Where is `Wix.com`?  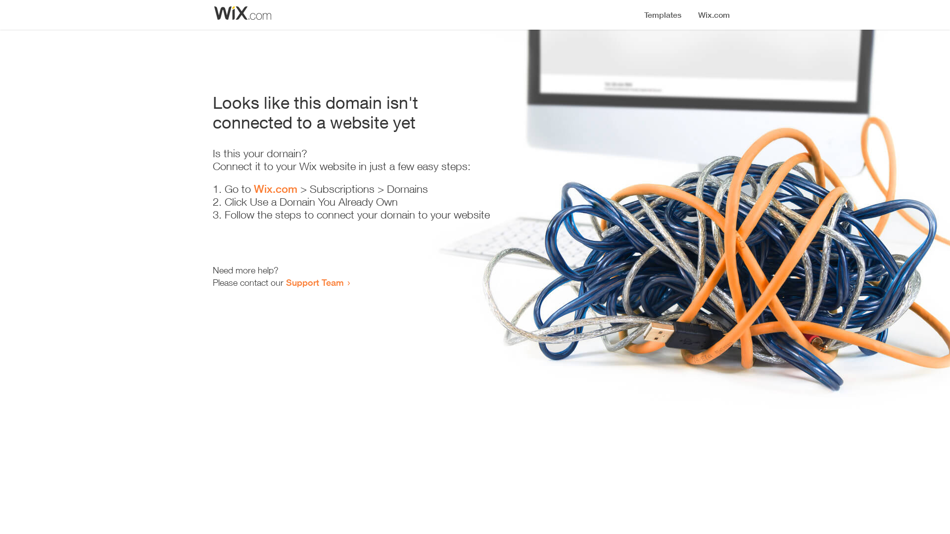 Wix.com is located at coordinates (276, 189).